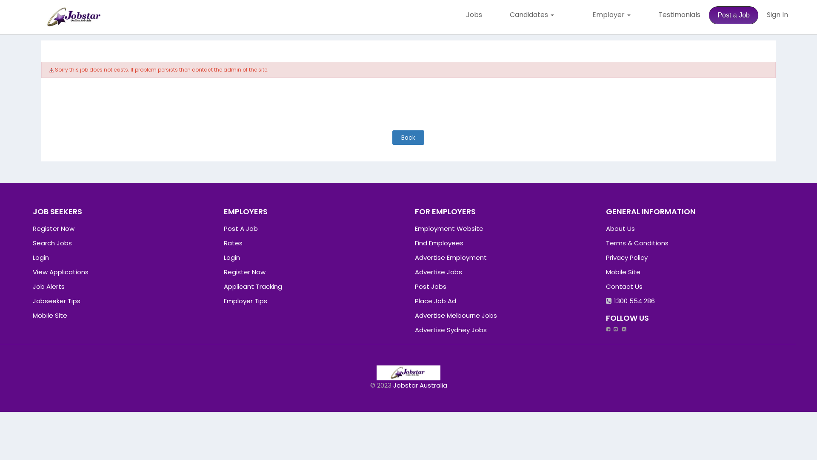  Describe the element at coordinates (532, 15) in the screenshot. I see `Candidates` at that location.